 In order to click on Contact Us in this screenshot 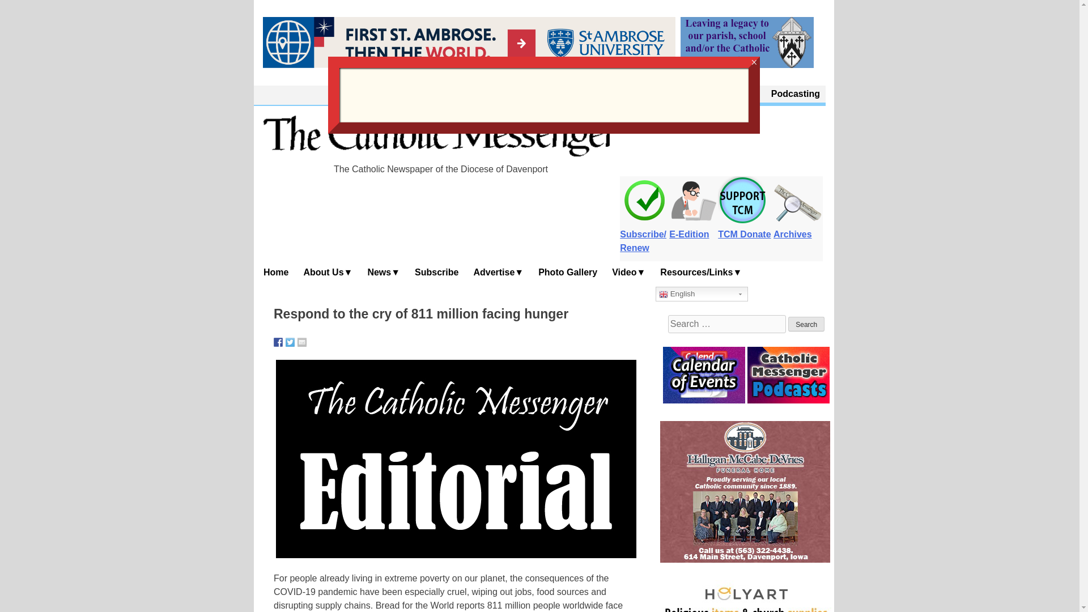, I will do `click(736, 94)`.